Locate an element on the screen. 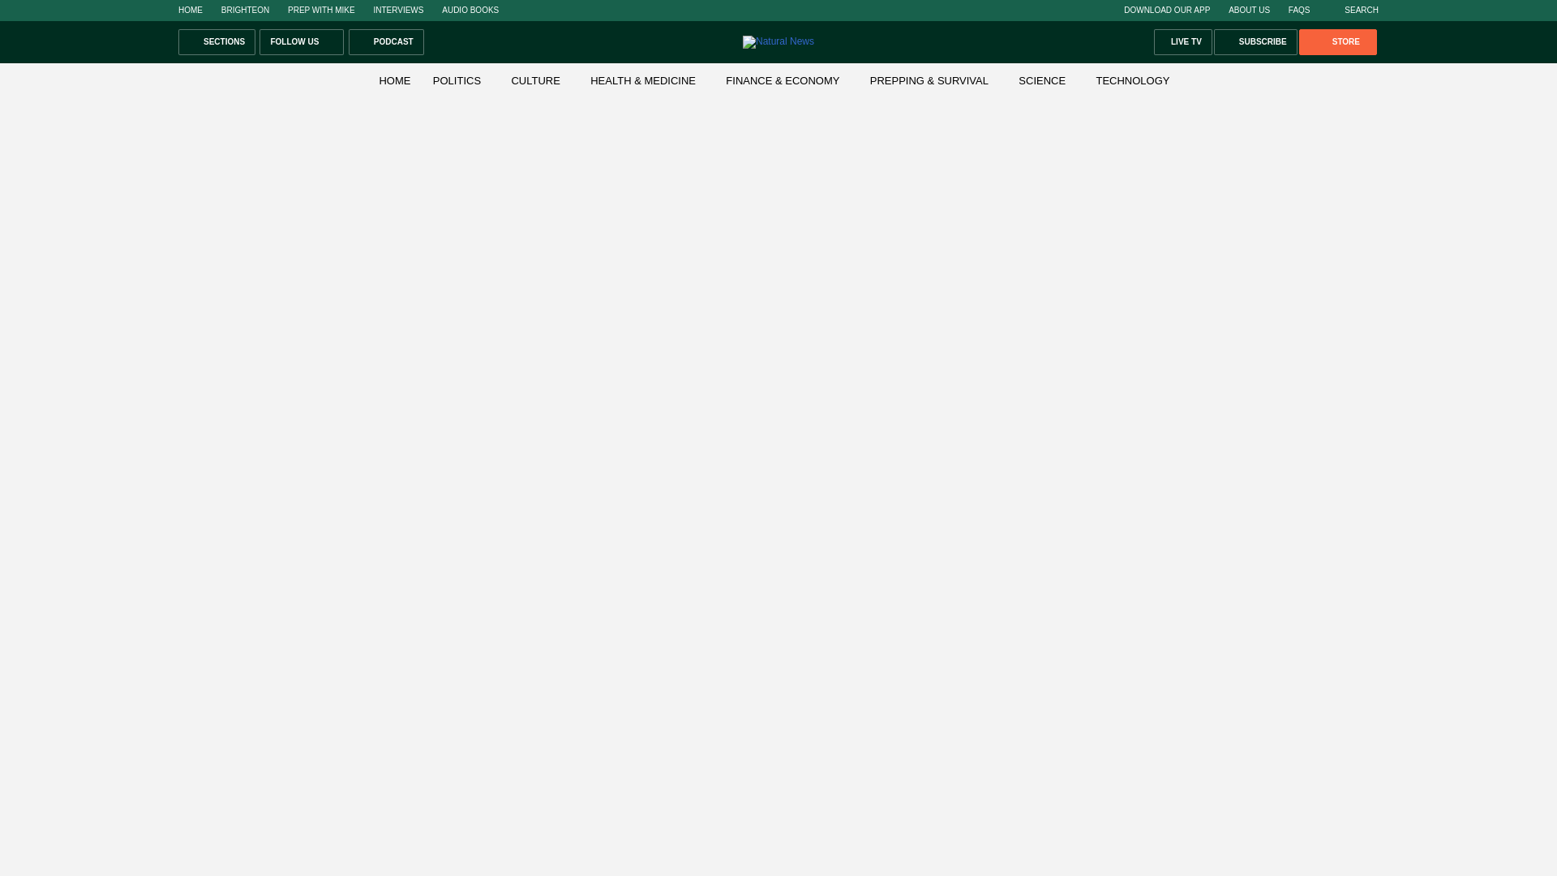 This screenshot has height=876, width=1557. HOME is located at coordinates (394, 79).